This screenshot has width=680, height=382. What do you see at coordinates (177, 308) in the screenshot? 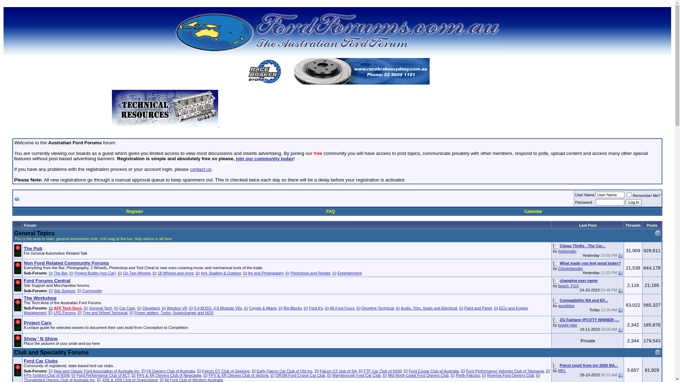
I see `Windsor V8` at bounding box center [177, 308].